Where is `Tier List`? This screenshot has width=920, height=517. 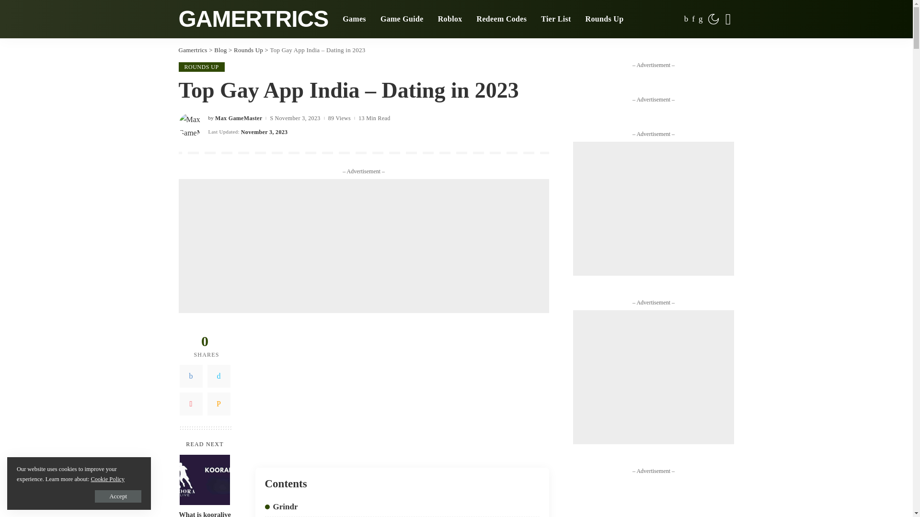
Tier List is located at coordinates (555, 19).